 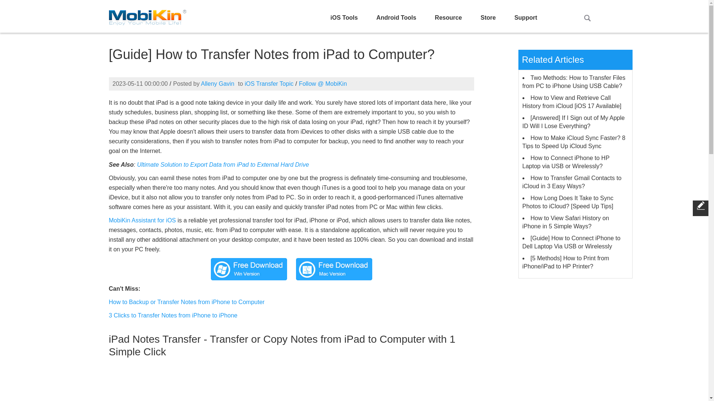 What do you see at coordinates (186, 301) in the screenshot?
I see `How to Backup or Transfer Notes from iPhone to Computer` at bounding box center [186, 301].